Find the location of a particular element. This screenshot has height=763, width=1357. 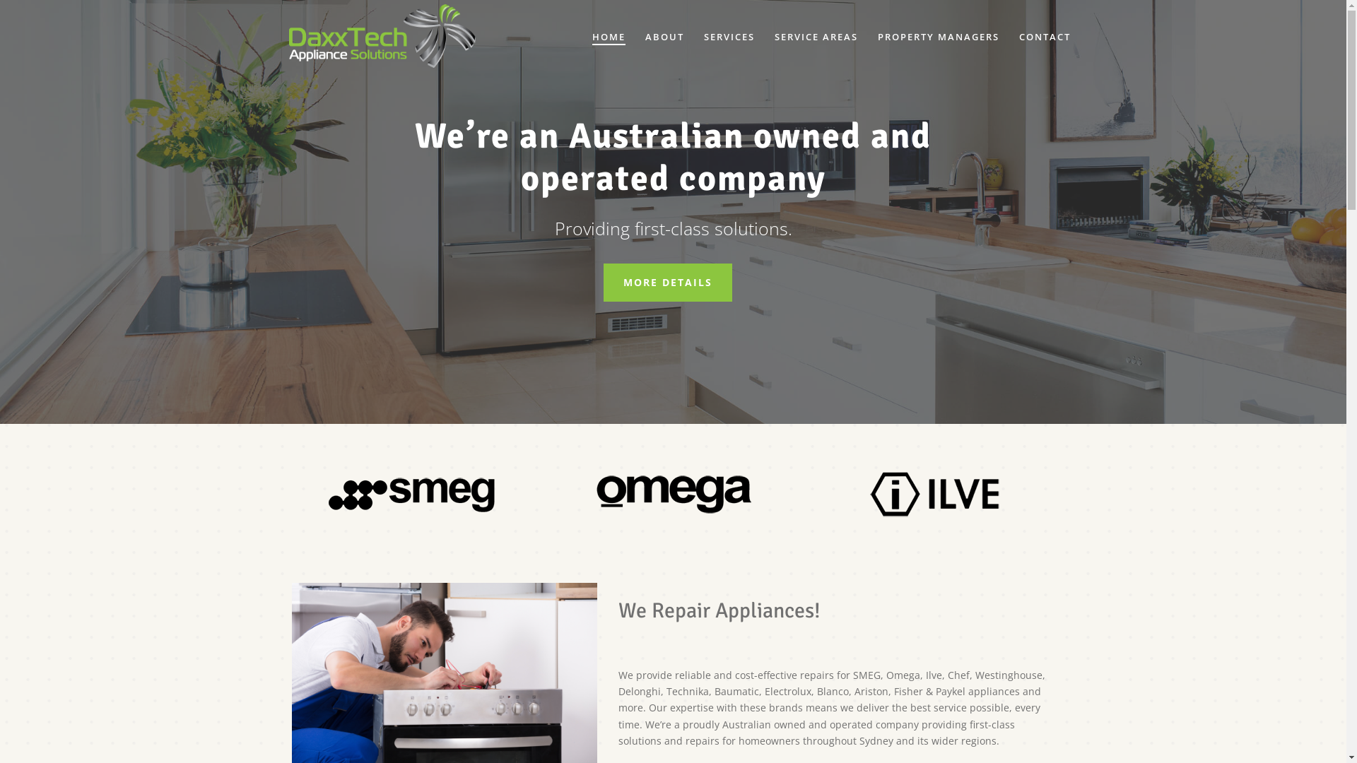

MORE DETAILS is located at coordinates (668, 283).